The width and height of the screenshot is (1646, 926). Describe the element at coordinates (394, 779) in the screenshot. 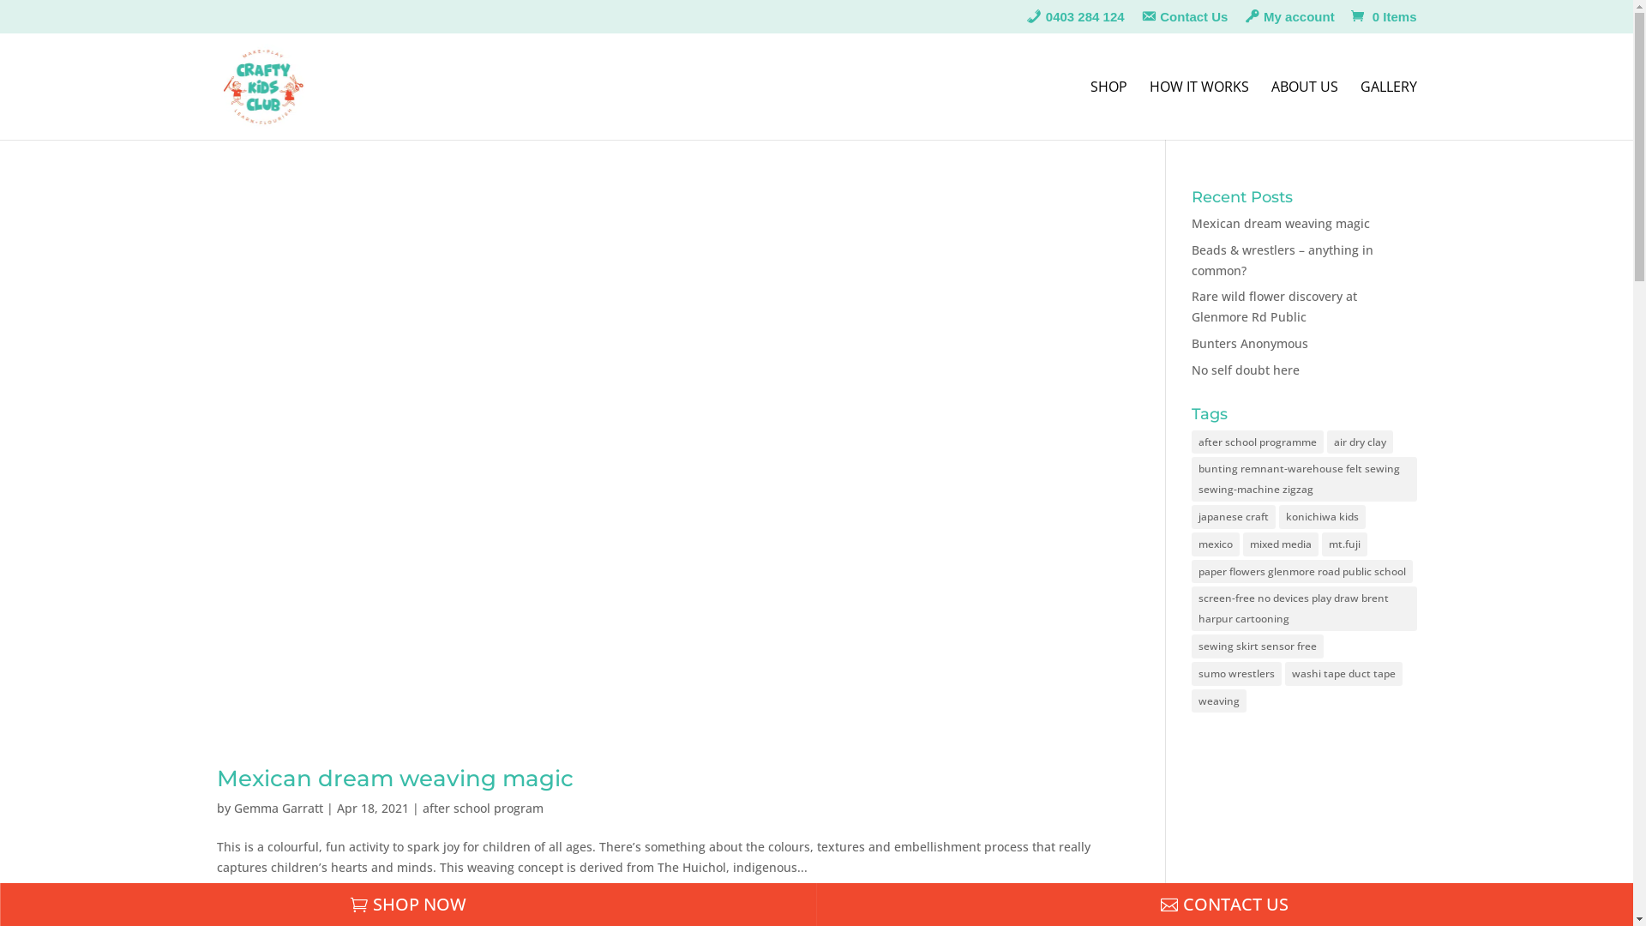

I see `Mexican dream weaving magic` at that location.